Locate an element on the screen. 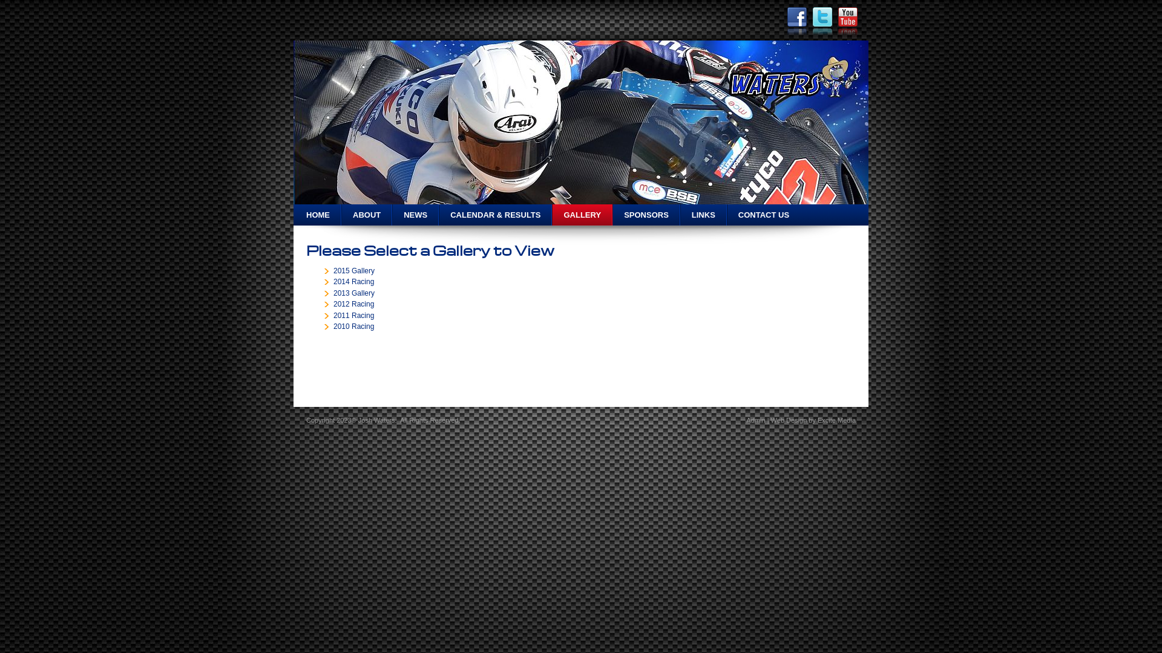 The height and width of the screenshot is (653, 1162). 2010 Racing is located at coordinates (353, 326).